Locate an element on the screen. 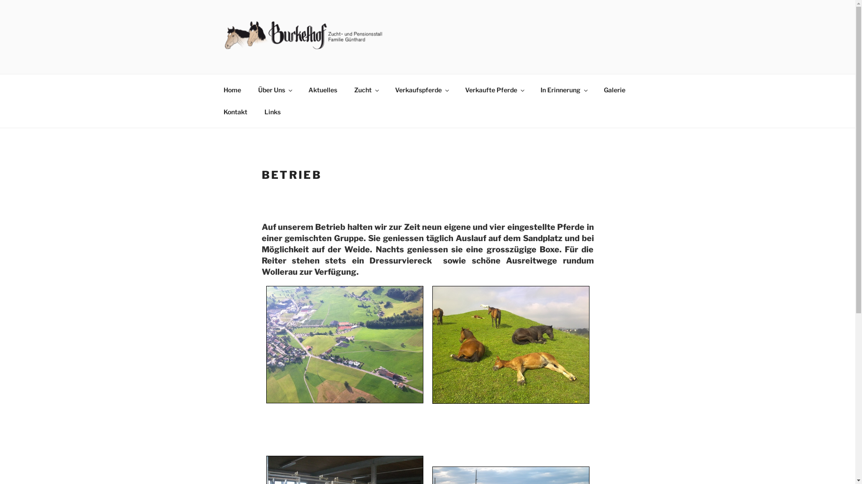 The image size is (862, 484). Verkaufte Pferde is located at coordinates (494, 90).